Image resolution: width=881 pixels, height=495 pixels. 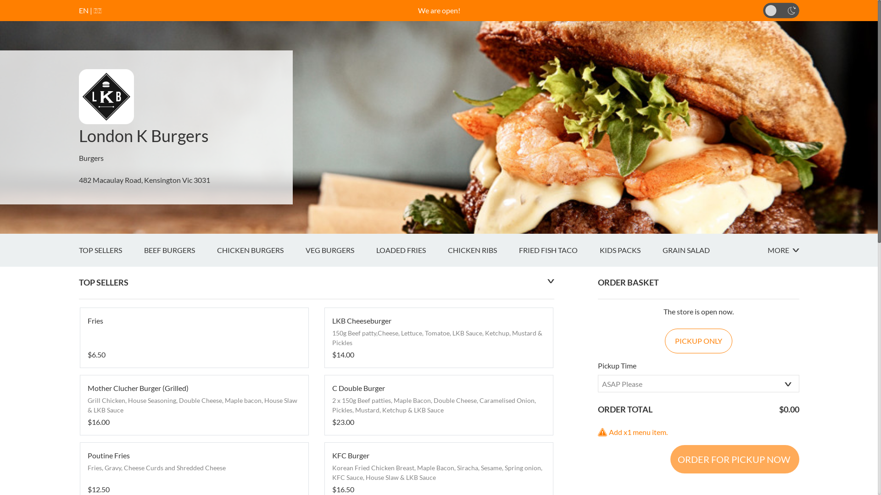 I want to click on BEEF BURGERS, so click(x=181, y=250).